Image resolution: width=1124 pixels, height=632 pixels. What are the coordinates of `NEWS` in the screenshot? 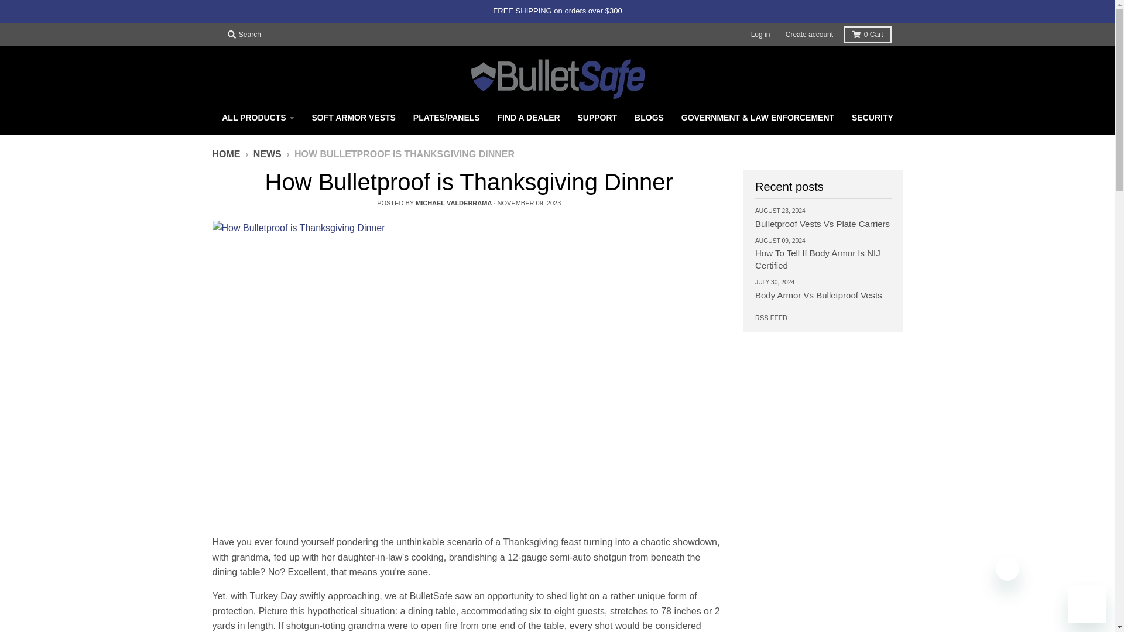 It's located at (268, 154).